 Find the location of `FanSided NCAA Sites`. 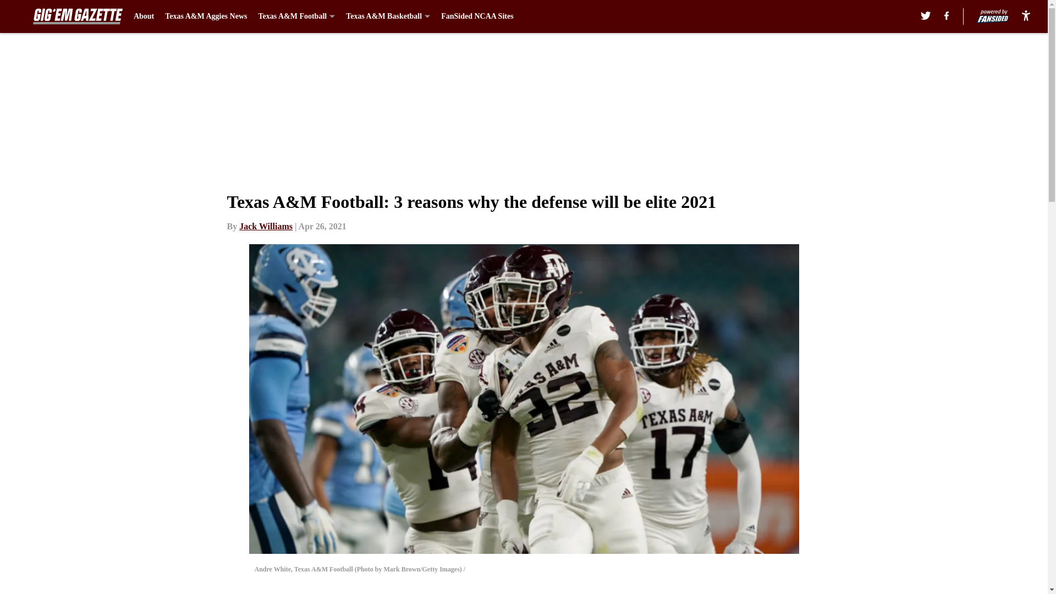

FanSided NCAA Sites is located at coordinates (477, 16).